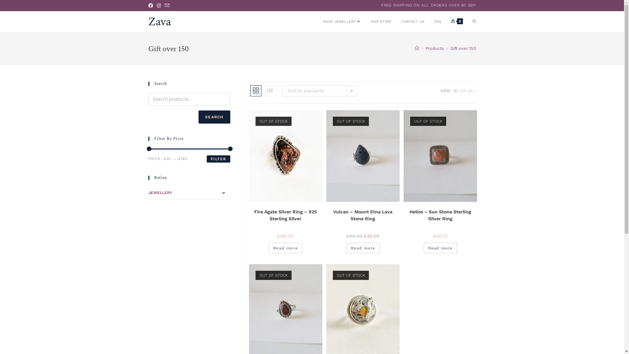 Image resolution: width=629 pixels, height=354 pixels. What do you see at coordinates (455, 91) in the screenshot?
I see `12` at bounding box center [455, 91].